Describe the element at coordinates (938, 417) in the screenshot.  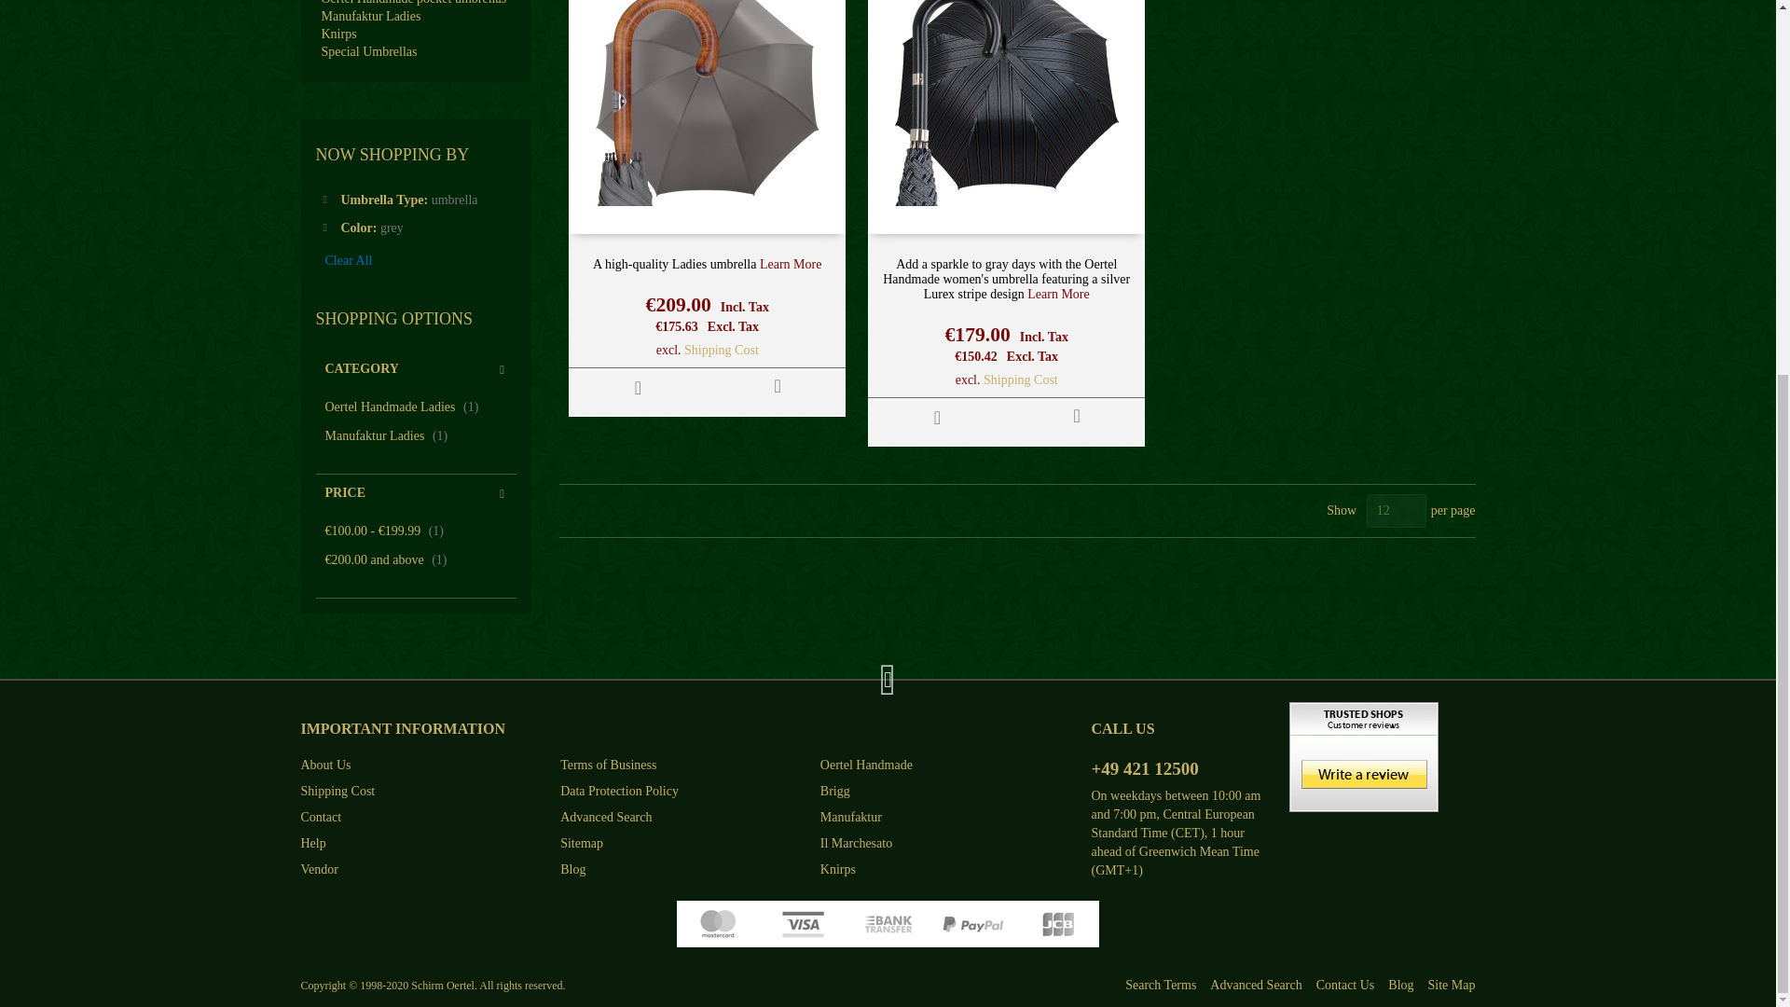
I see `Add to Cart` at that location.